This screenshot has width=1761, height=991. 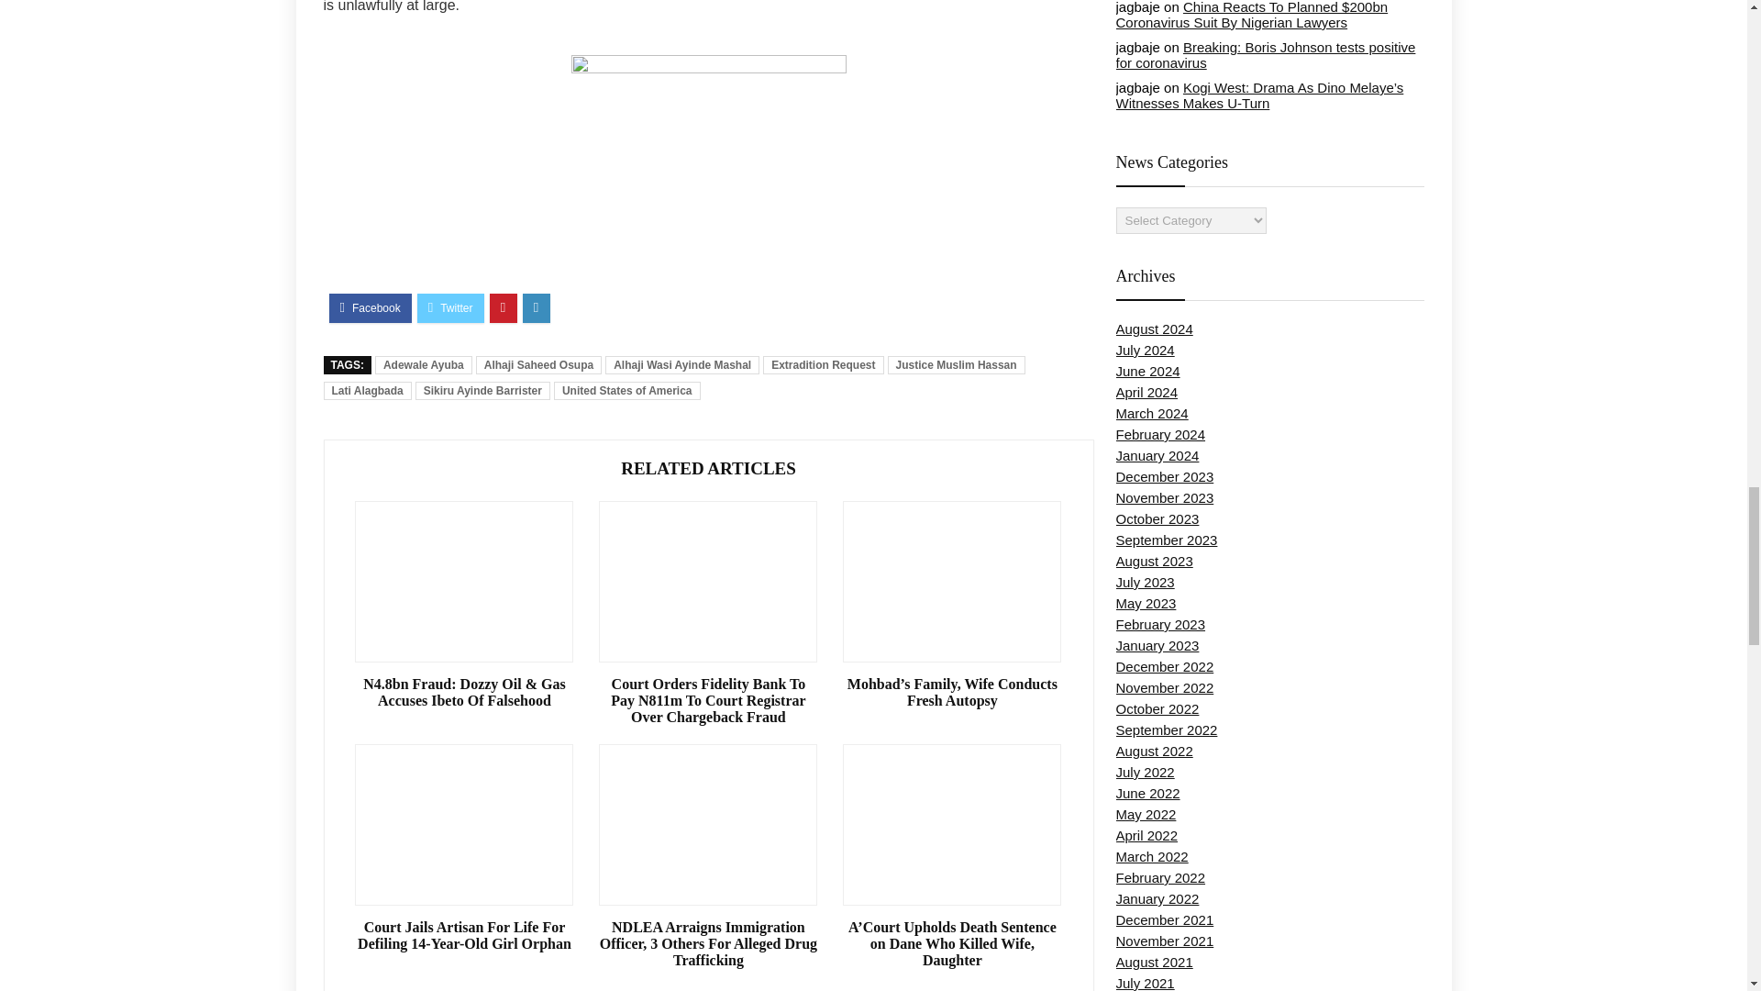 What do you see at coordinates (423, 365) in the screenshot?
I see `Adewale Ayuba` at bounding box center [423, 365].